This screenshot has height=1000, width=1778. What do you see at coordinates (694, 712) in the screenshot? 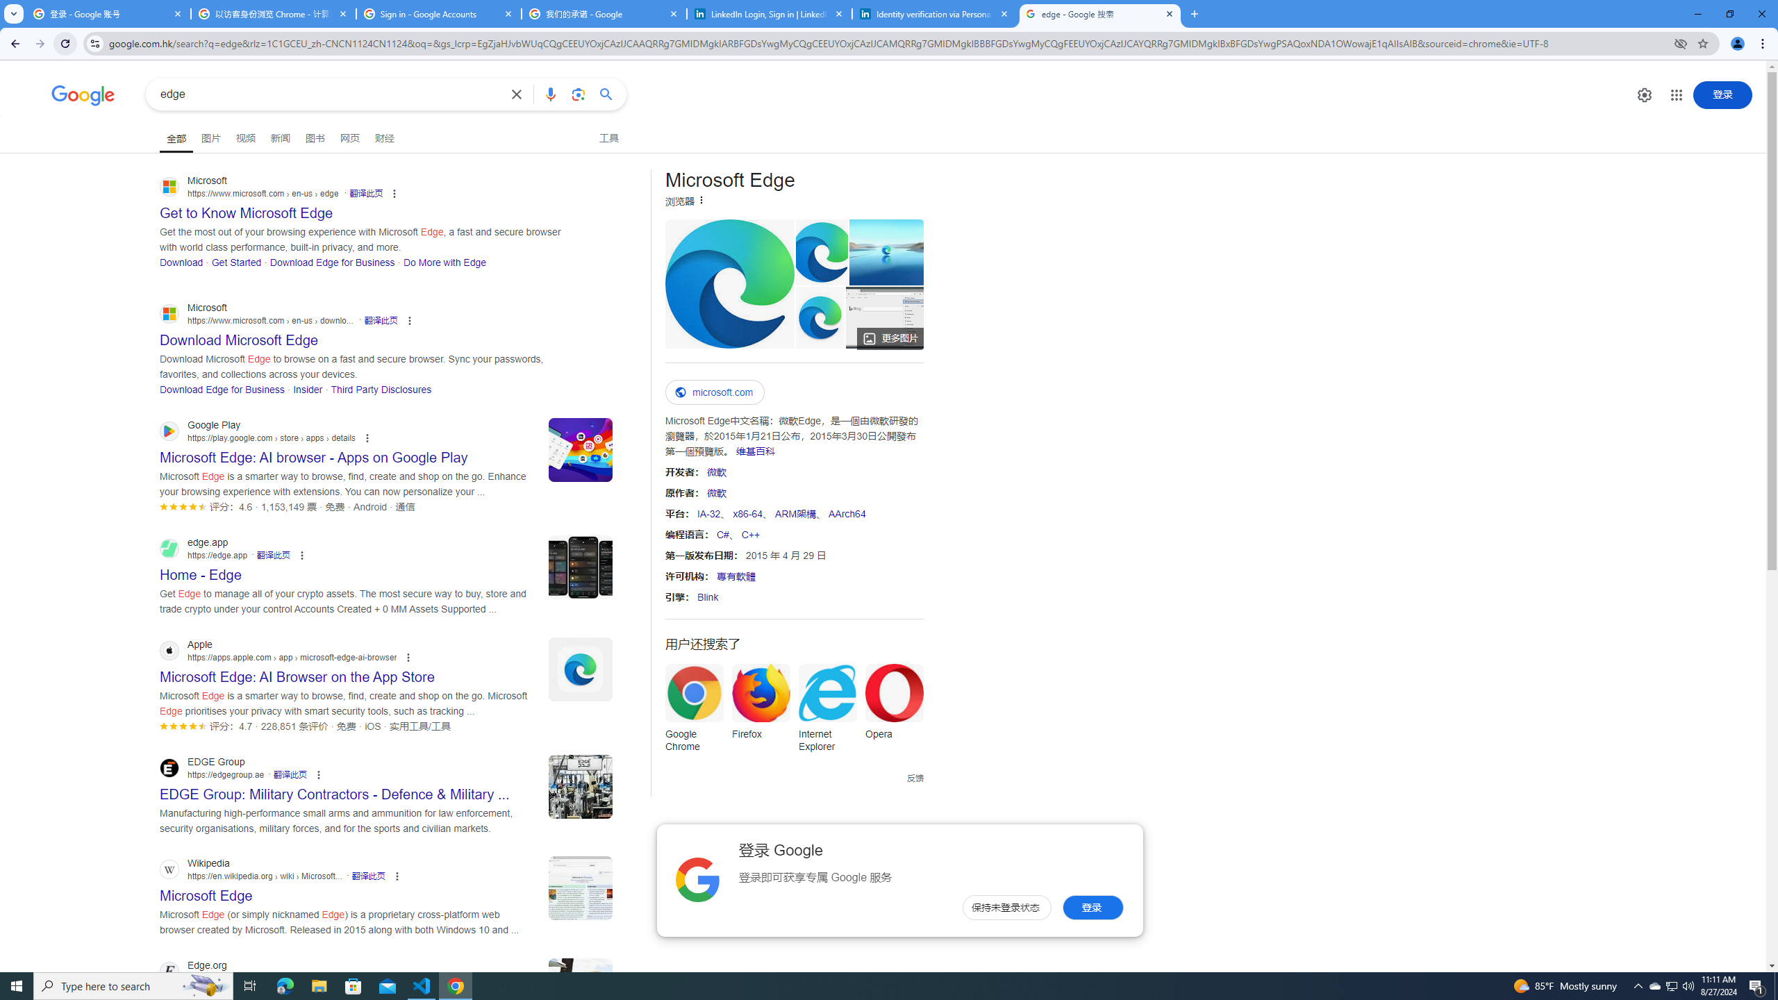
I see `Google Chrome` at bounding box center [694, 712].